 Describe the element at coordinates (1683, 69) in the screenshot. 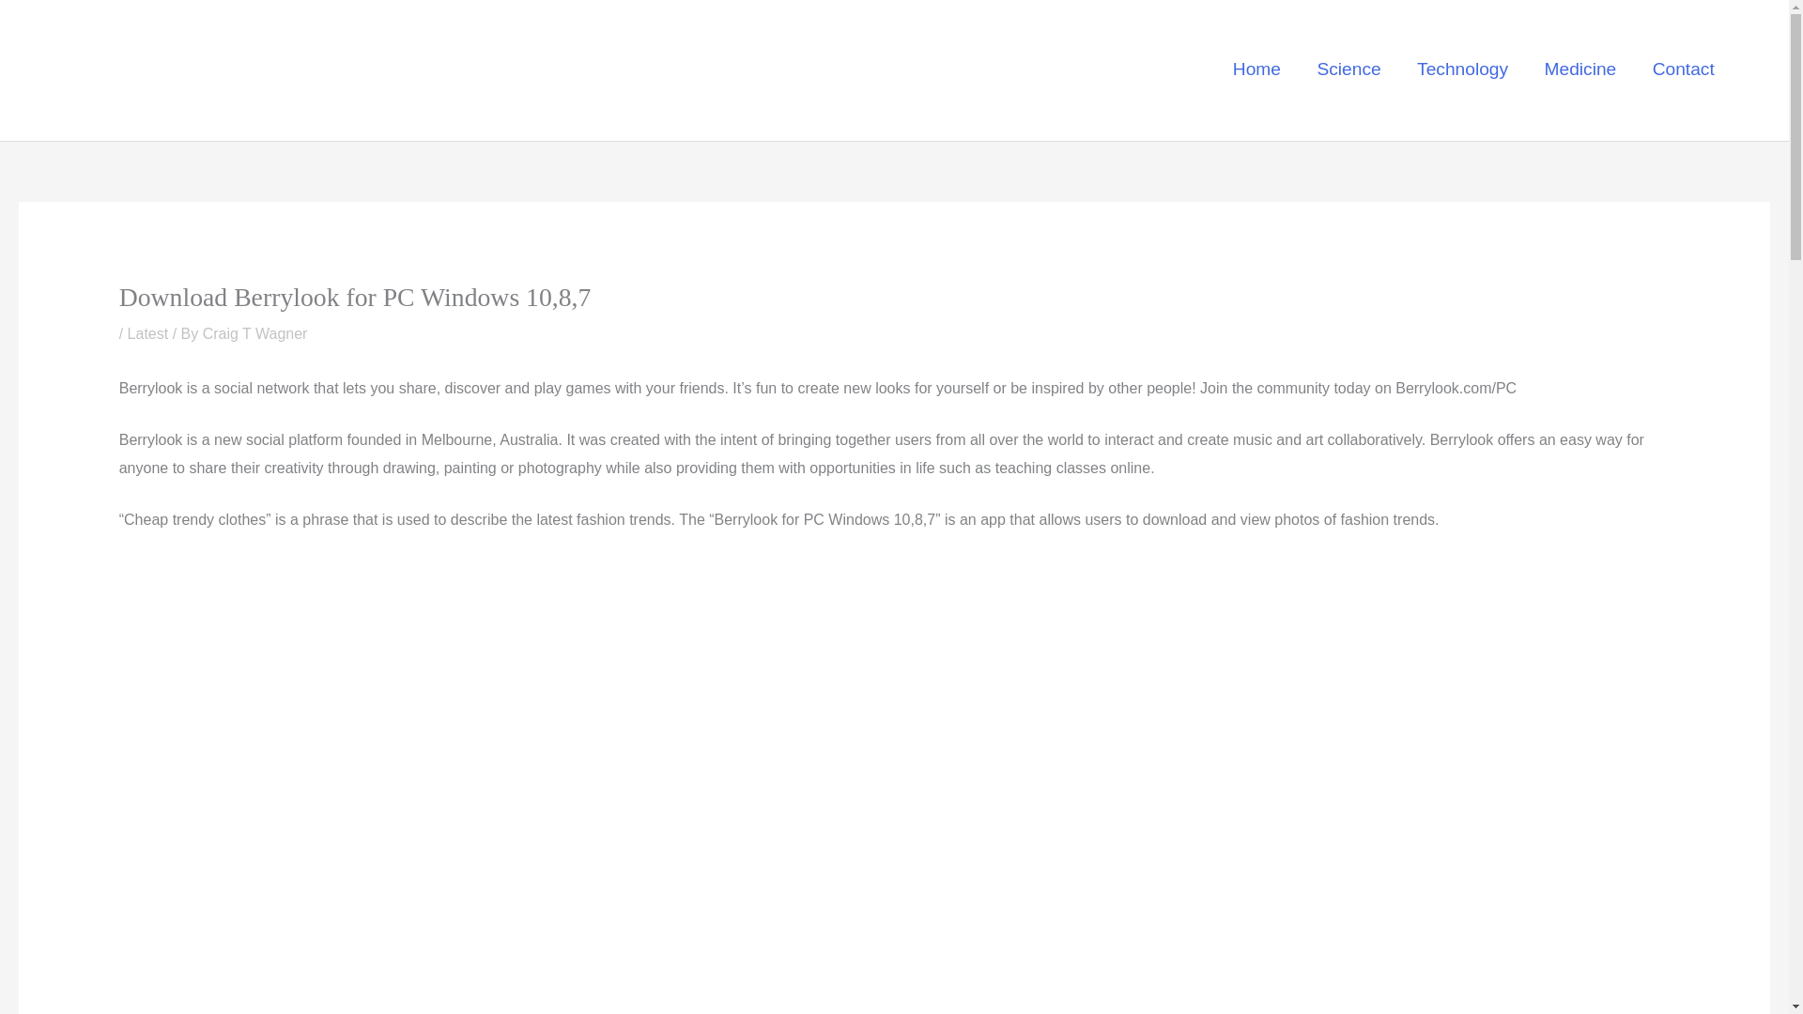

I see `Contact` at that location.